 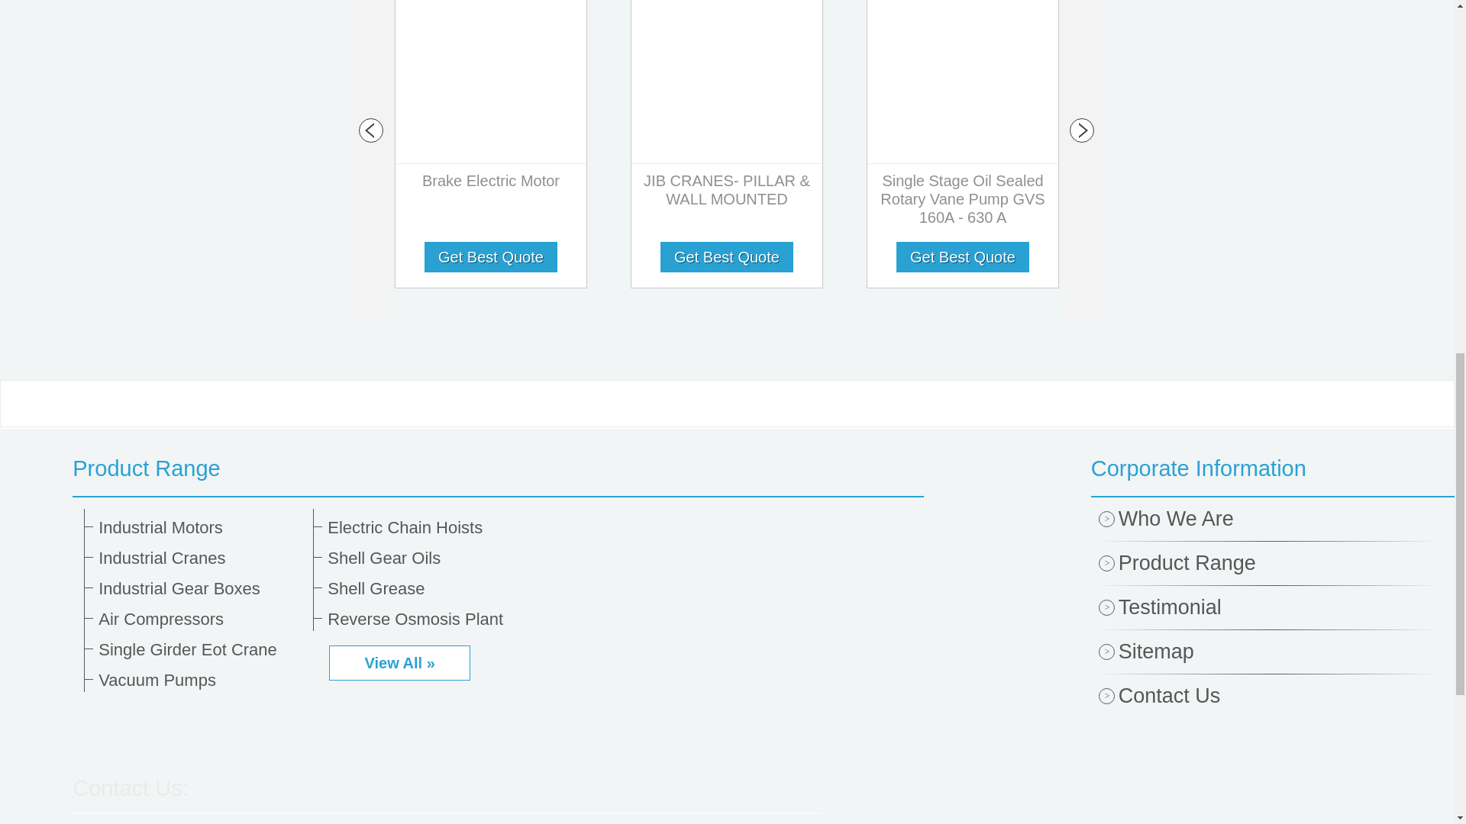 What do you see at coordinates (429, 620) in the screenshot?
I see `Reverse Osmosis Plant` at bounding box center [429, 620].